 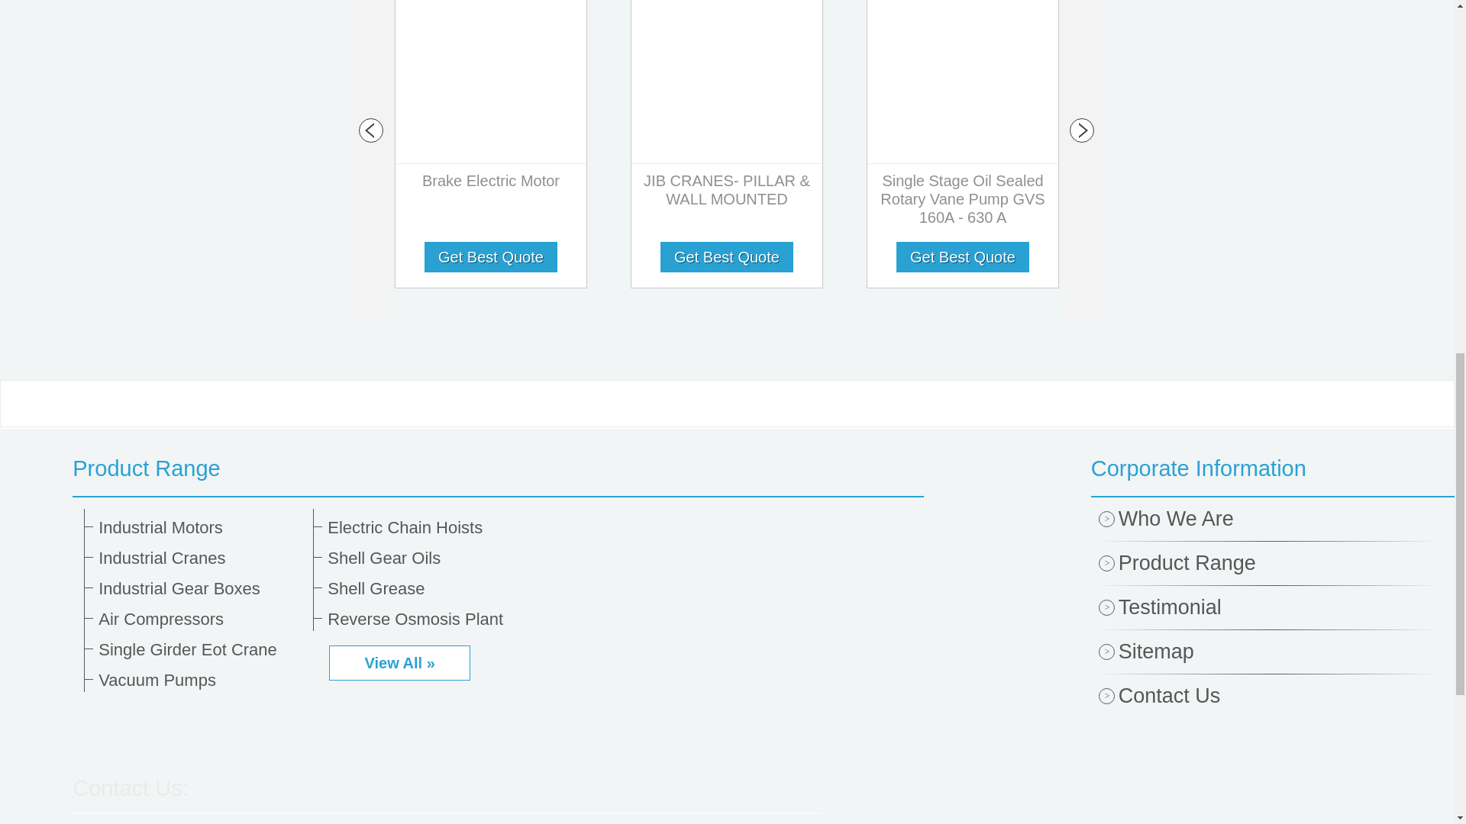 What do you see at coordinates (429, 620) in the screenshot?
I see `Reverse Osmosis Plant` at bounding box center [429, 620].